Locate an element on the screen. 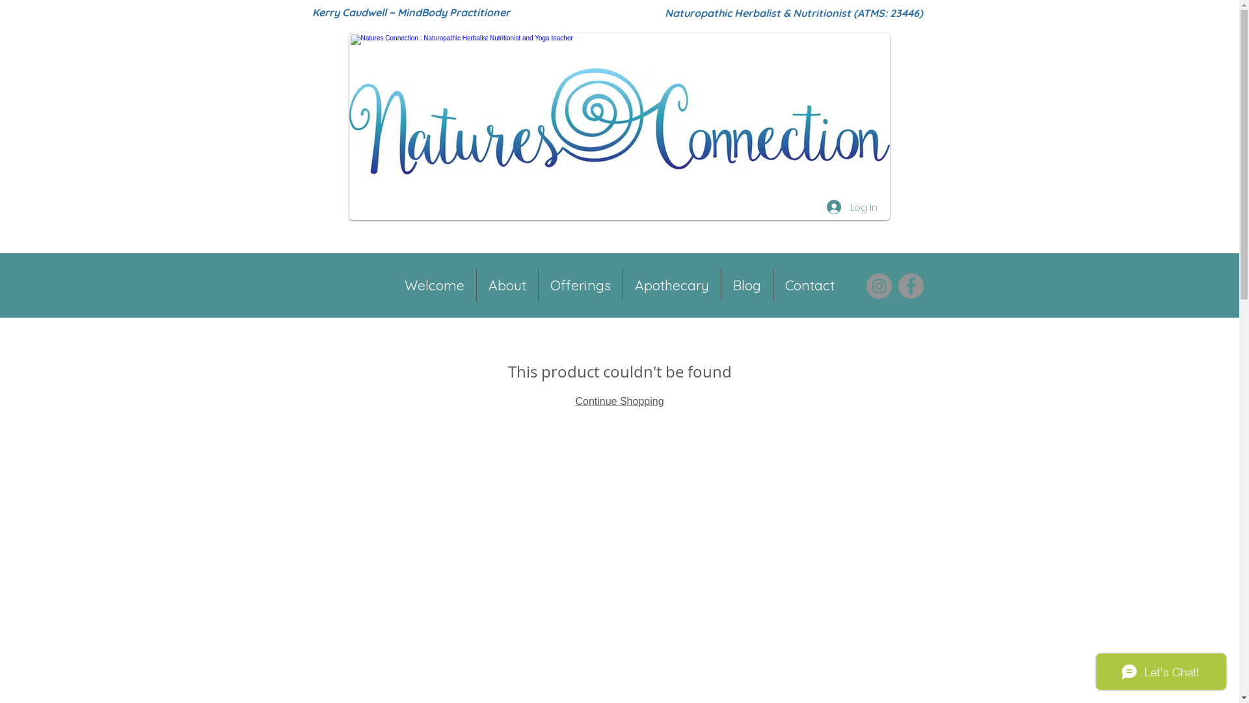 This screenshot has width=1249, height=703. Log In is located at coordinates (852, 207).